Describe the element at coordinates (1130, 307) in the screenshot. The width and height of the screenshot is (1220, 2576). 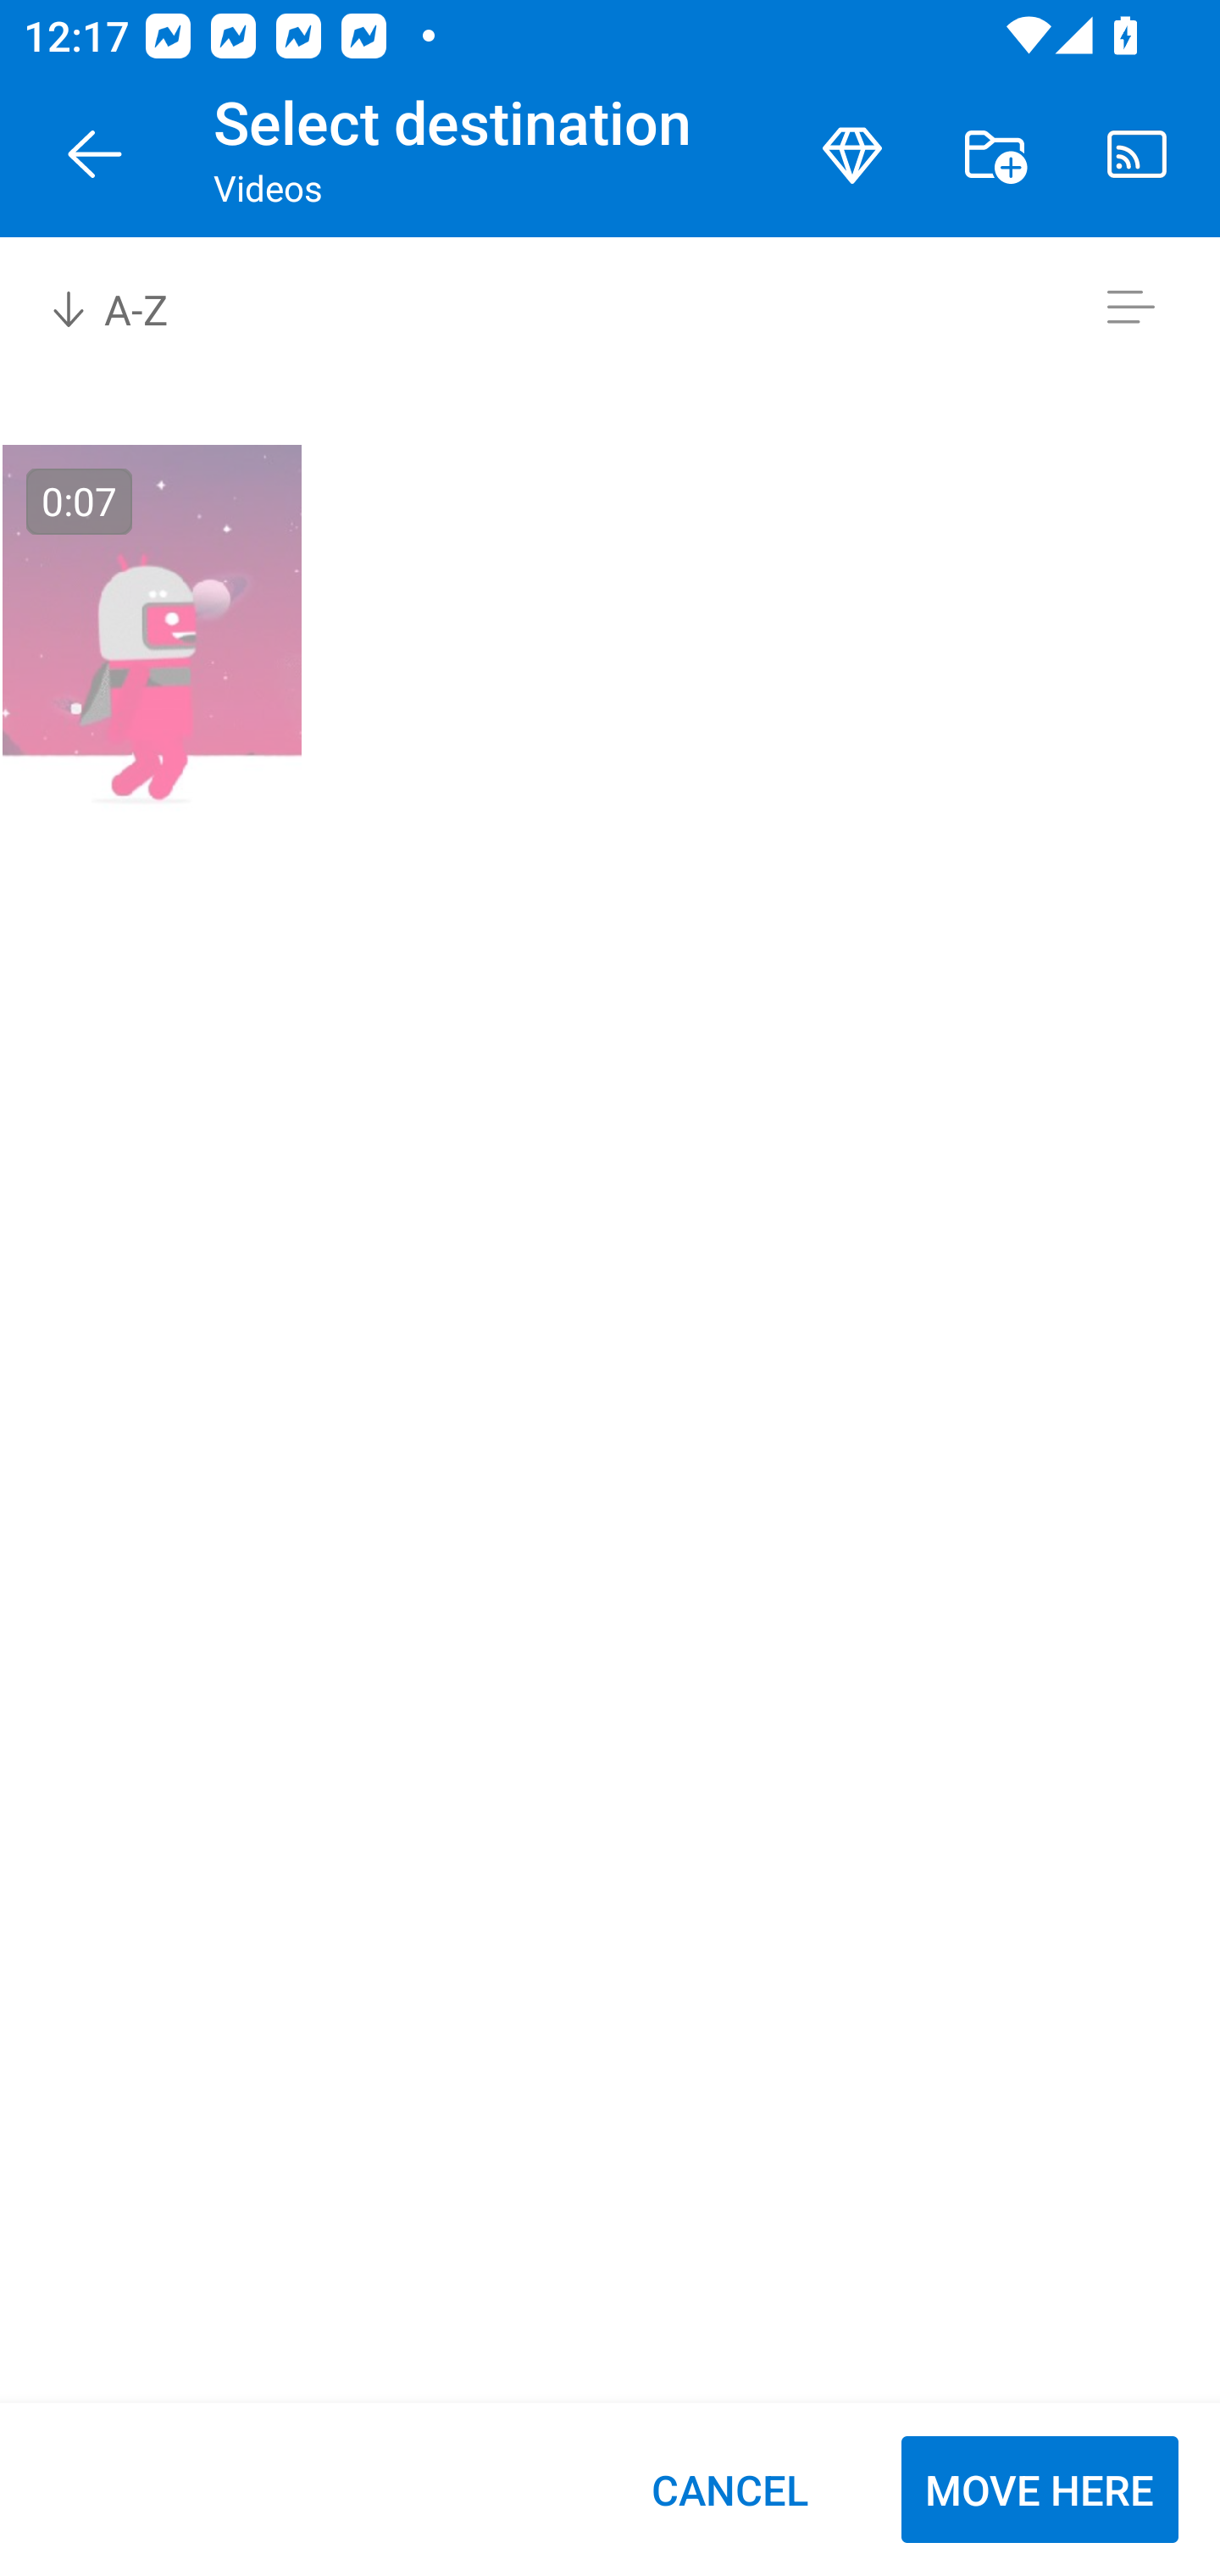
I see `Switch to list view` at that location.